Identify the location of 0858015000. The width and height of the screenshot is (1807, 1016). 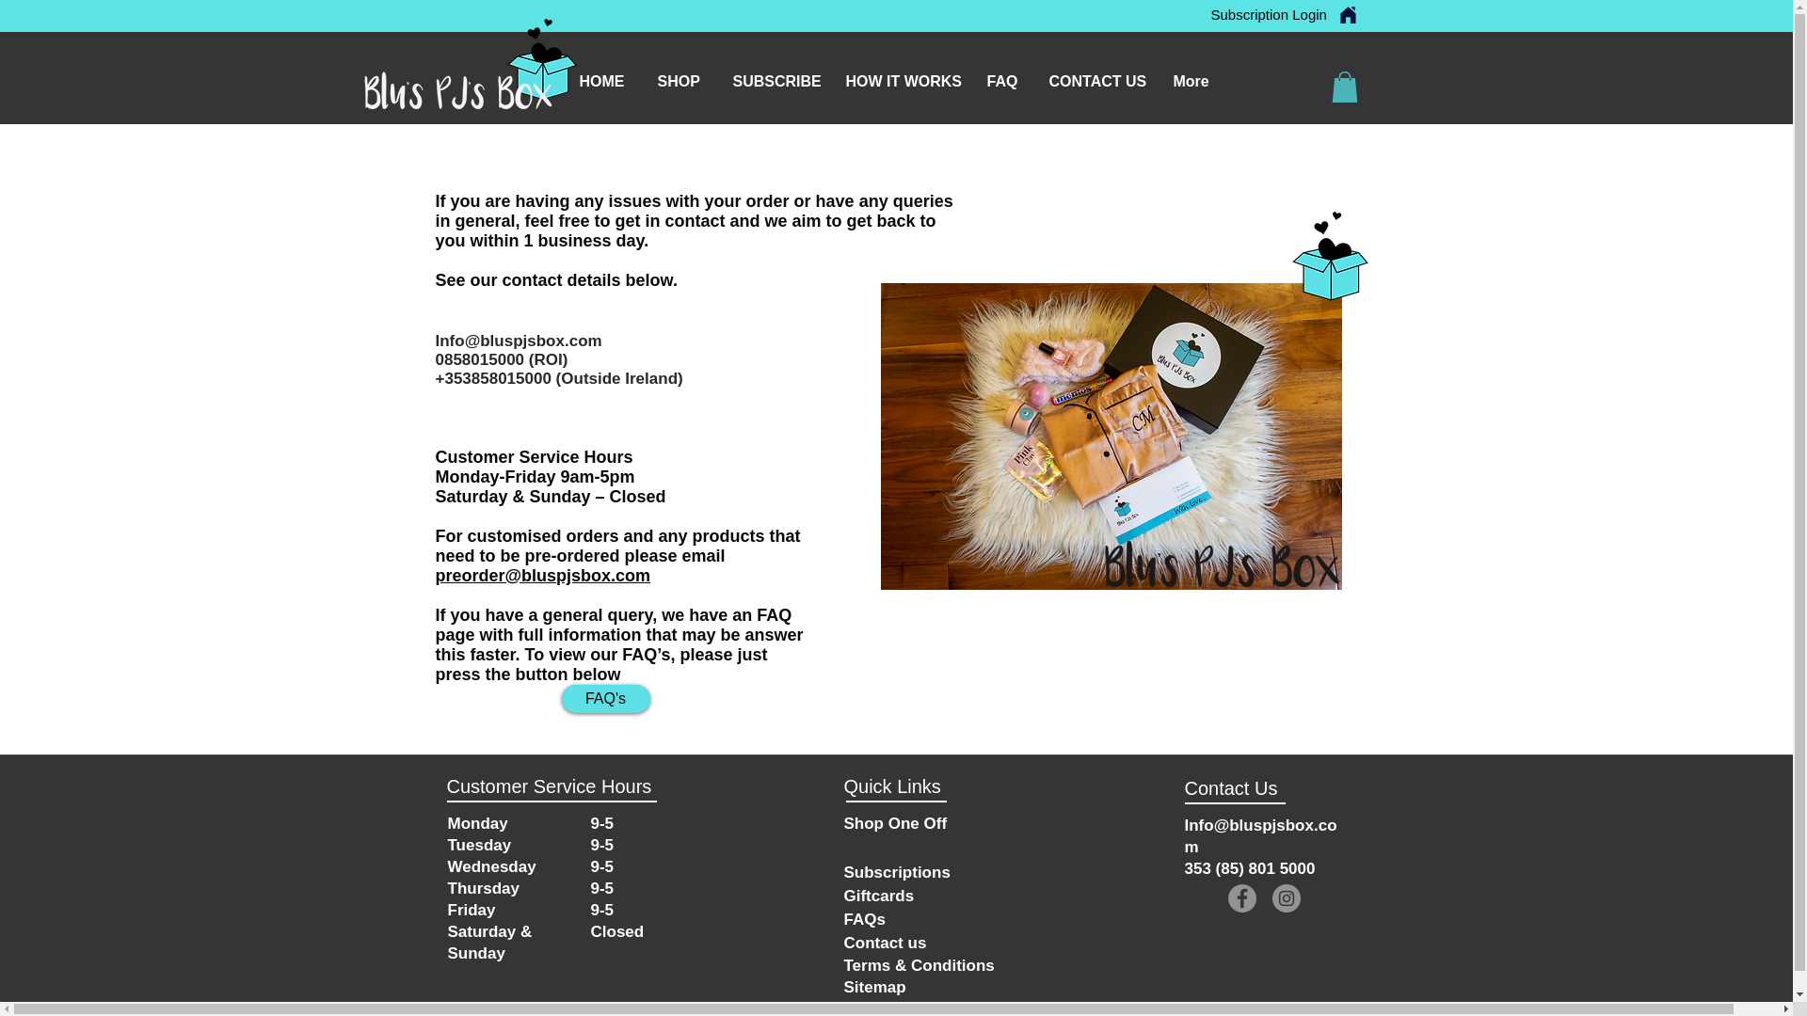
(479, 359).